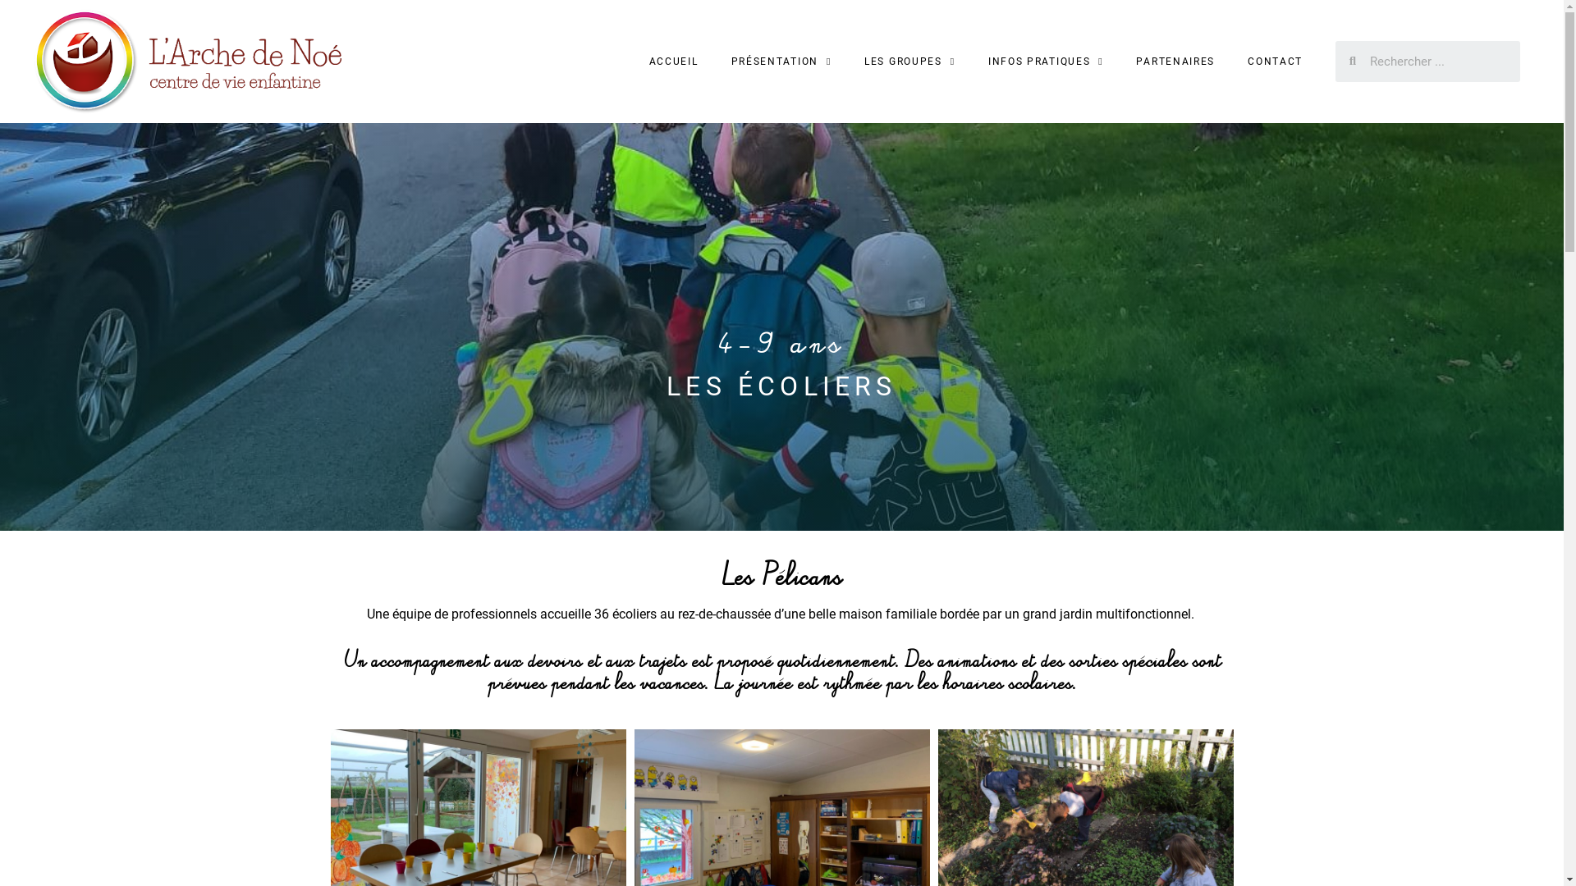 The image size is (1576, 886). I want to click on ACCUEIL, so click(674, 62).